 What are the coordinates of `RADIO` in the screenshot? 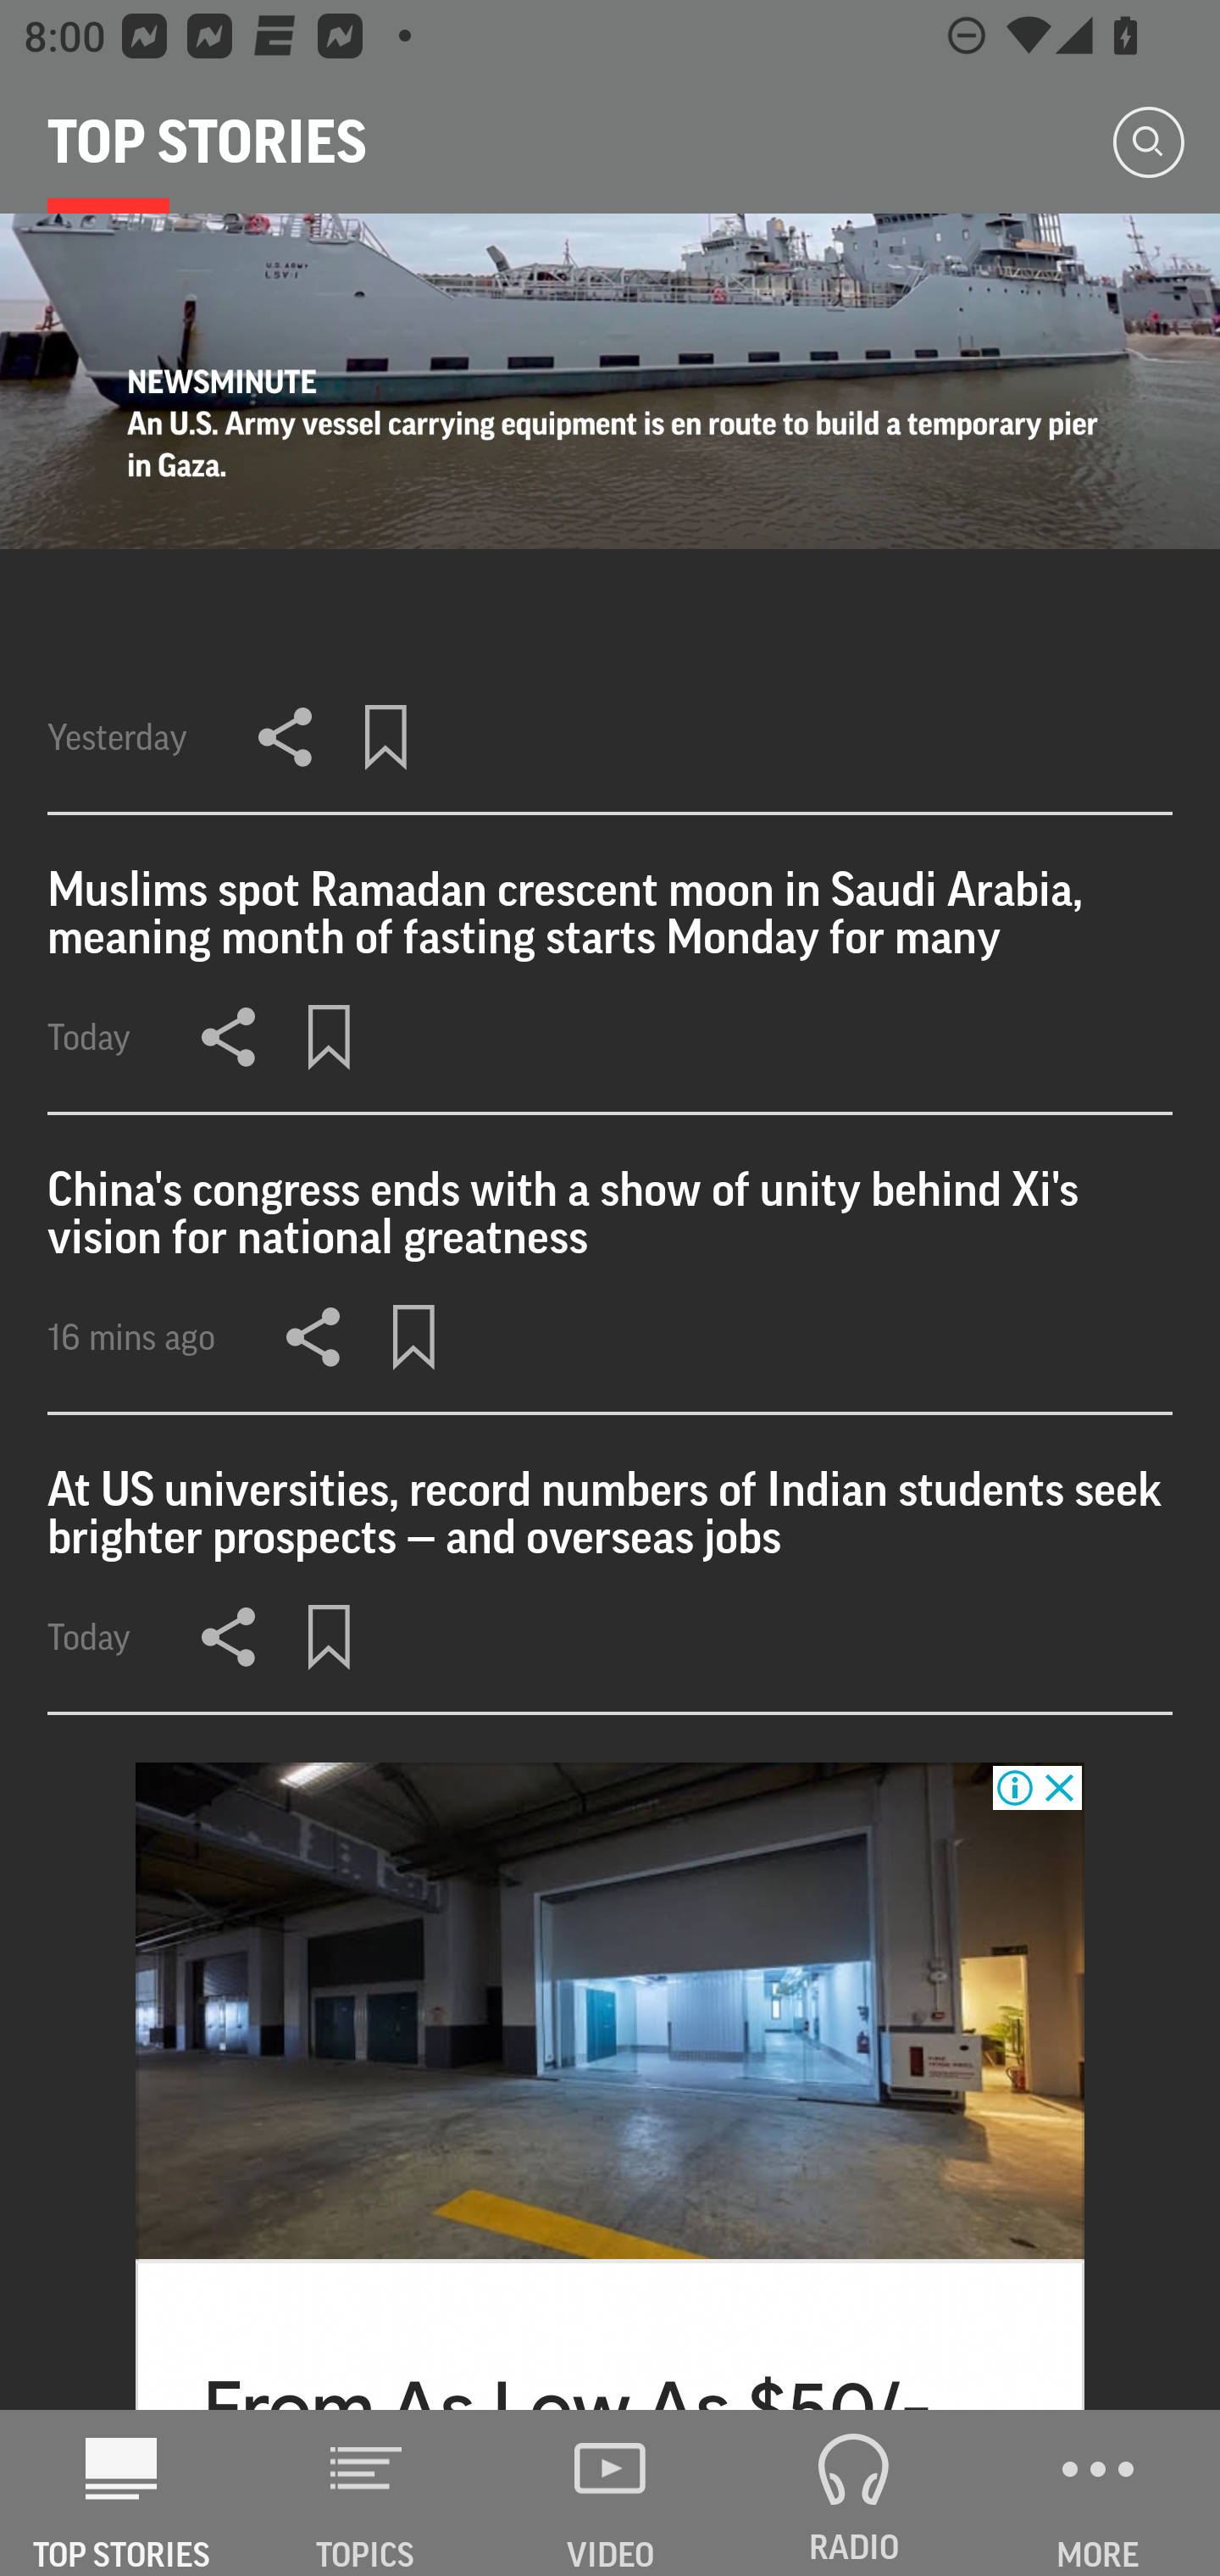 It's located at (854, 2493).